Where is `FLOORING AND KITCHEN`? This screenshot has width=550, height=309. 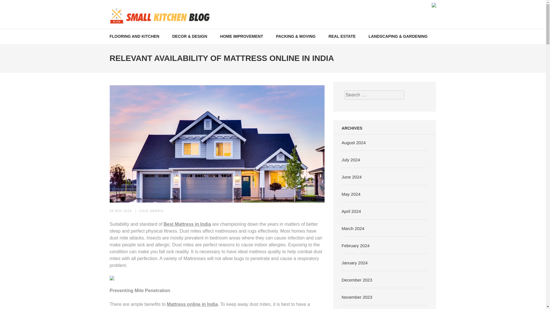
FLOORING AND KITCHEN is located at coordinates (134, 36).